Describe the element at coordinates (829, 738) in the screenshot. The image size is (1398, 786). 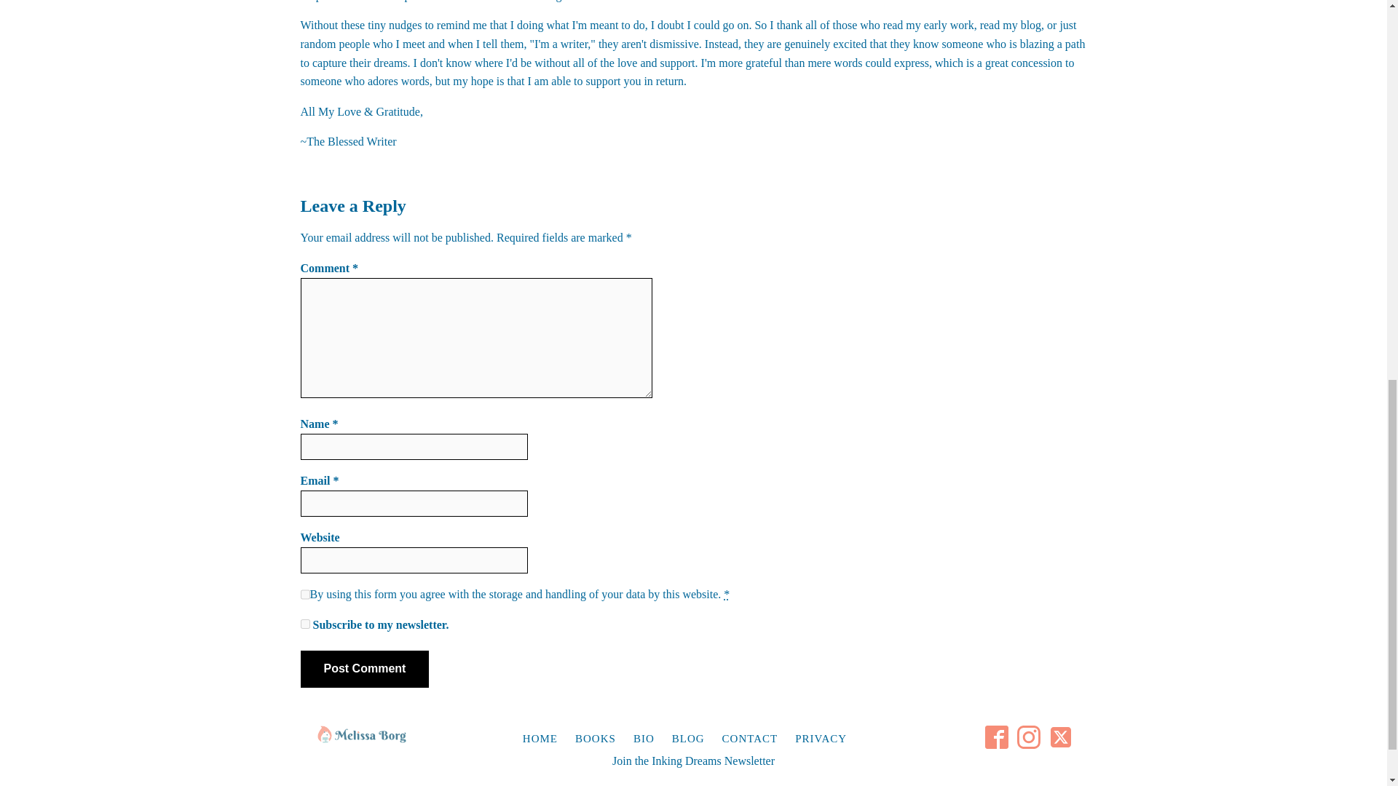
I see `PRIVACY` at that location.